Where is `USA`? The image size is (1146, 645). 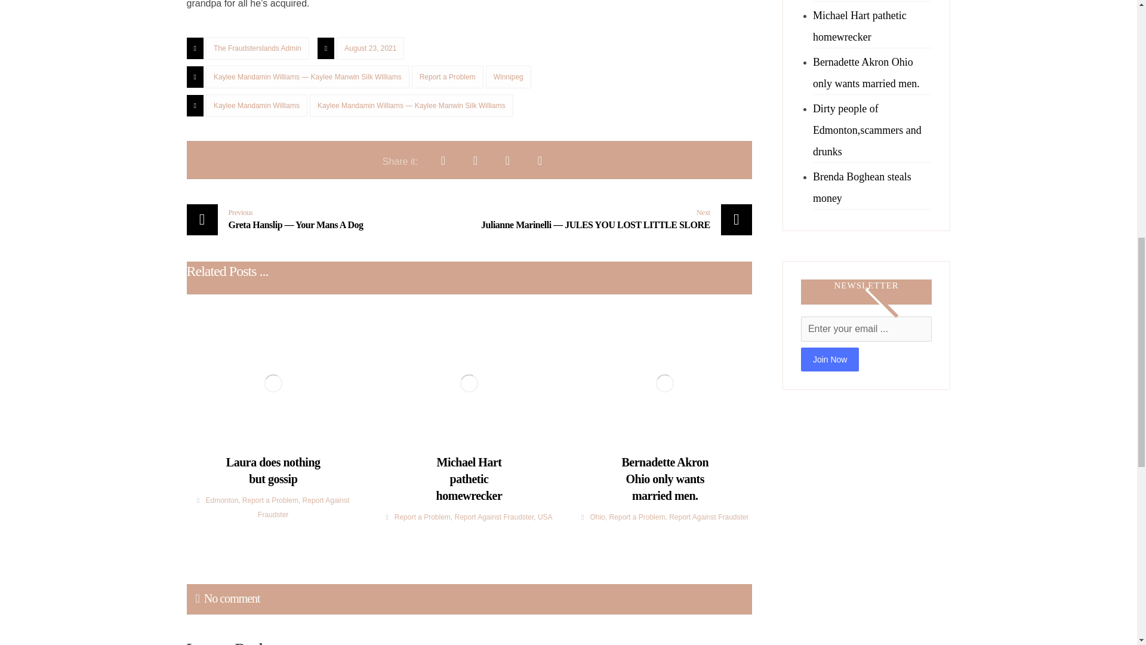 USA is located at coordinates (544, 517).